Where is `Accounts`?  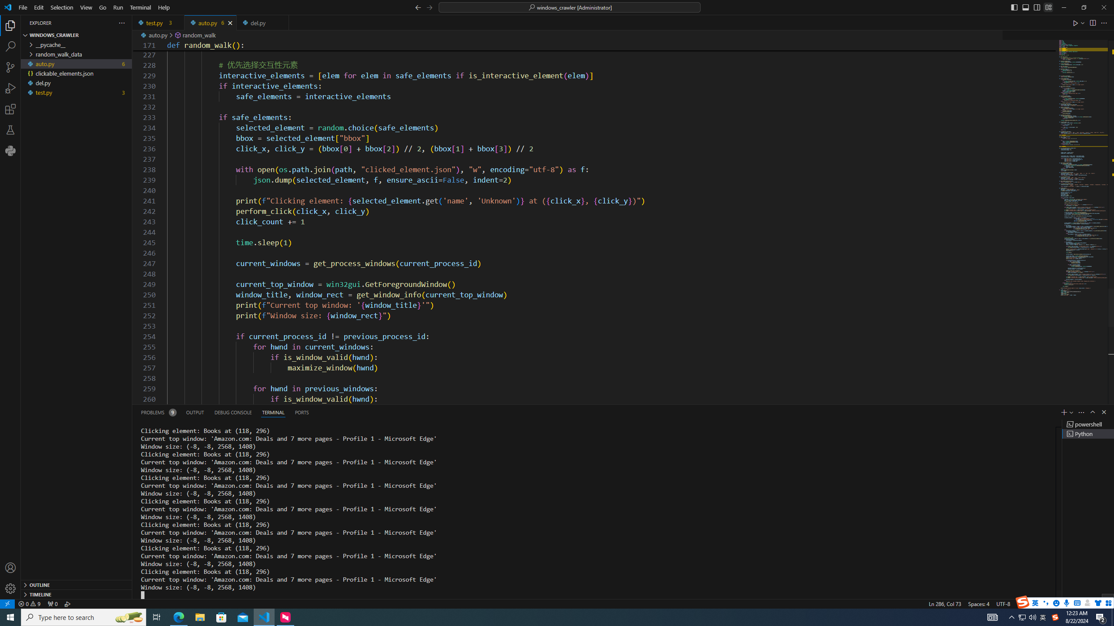 Accounts is located at coordinates (10, 568).